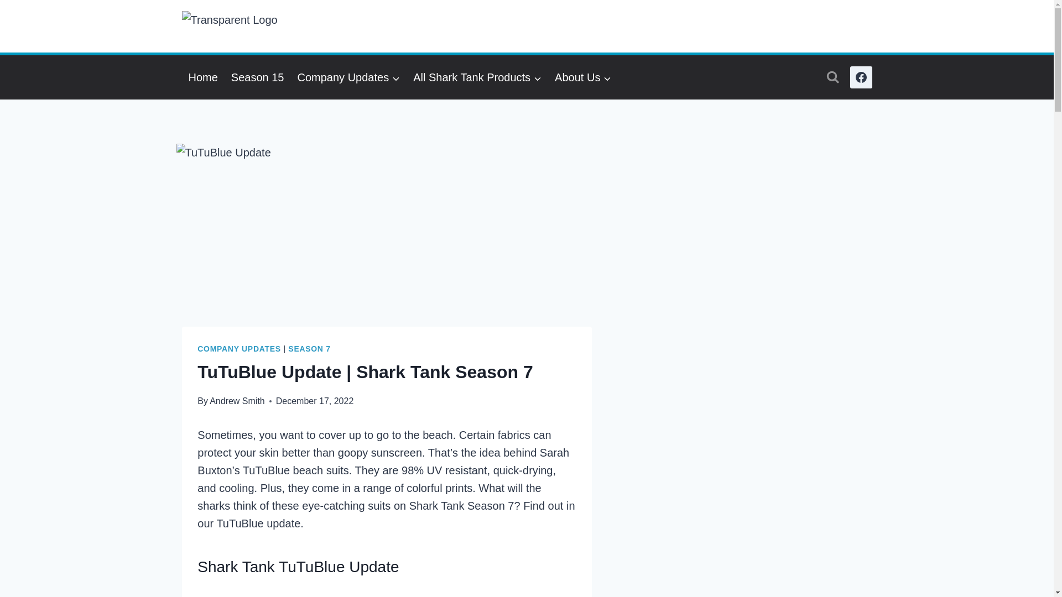  What do you see at coordinates (309, 349) in the screenshot?
I see `SEASON 7` at bounding box center [309, 349].